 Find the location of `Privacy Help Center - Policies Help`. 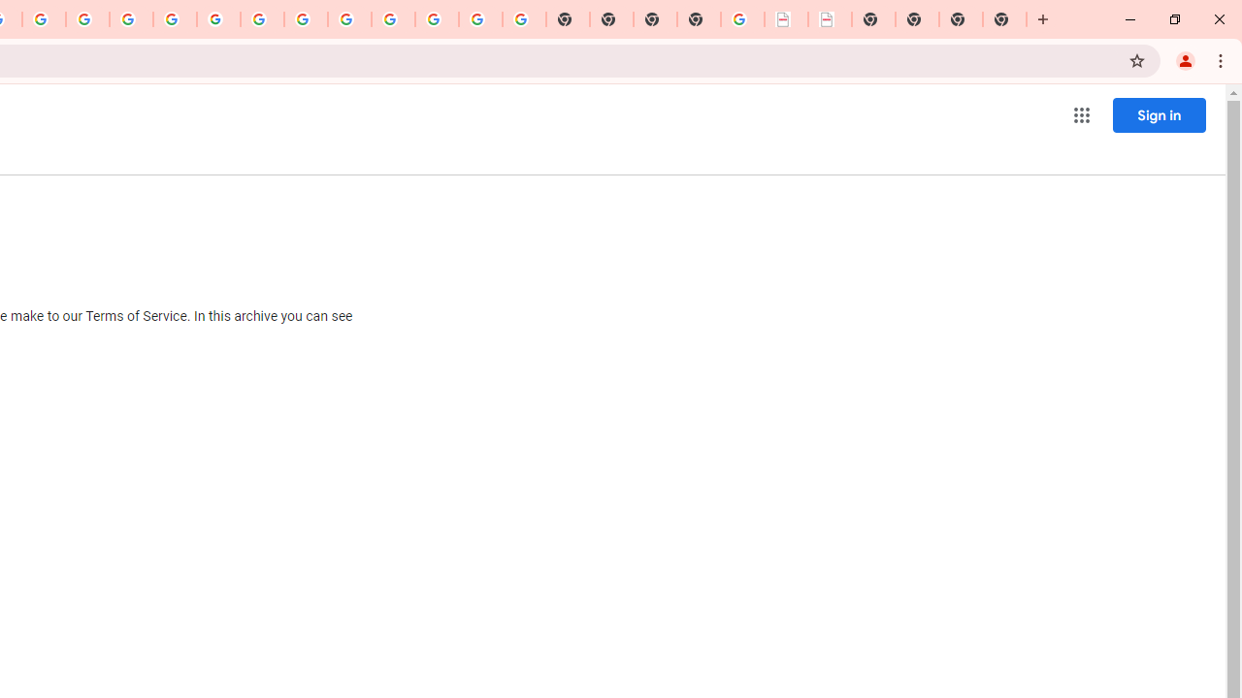

Privacy Help Center - Policies Help is located at coordinates (87, 19).